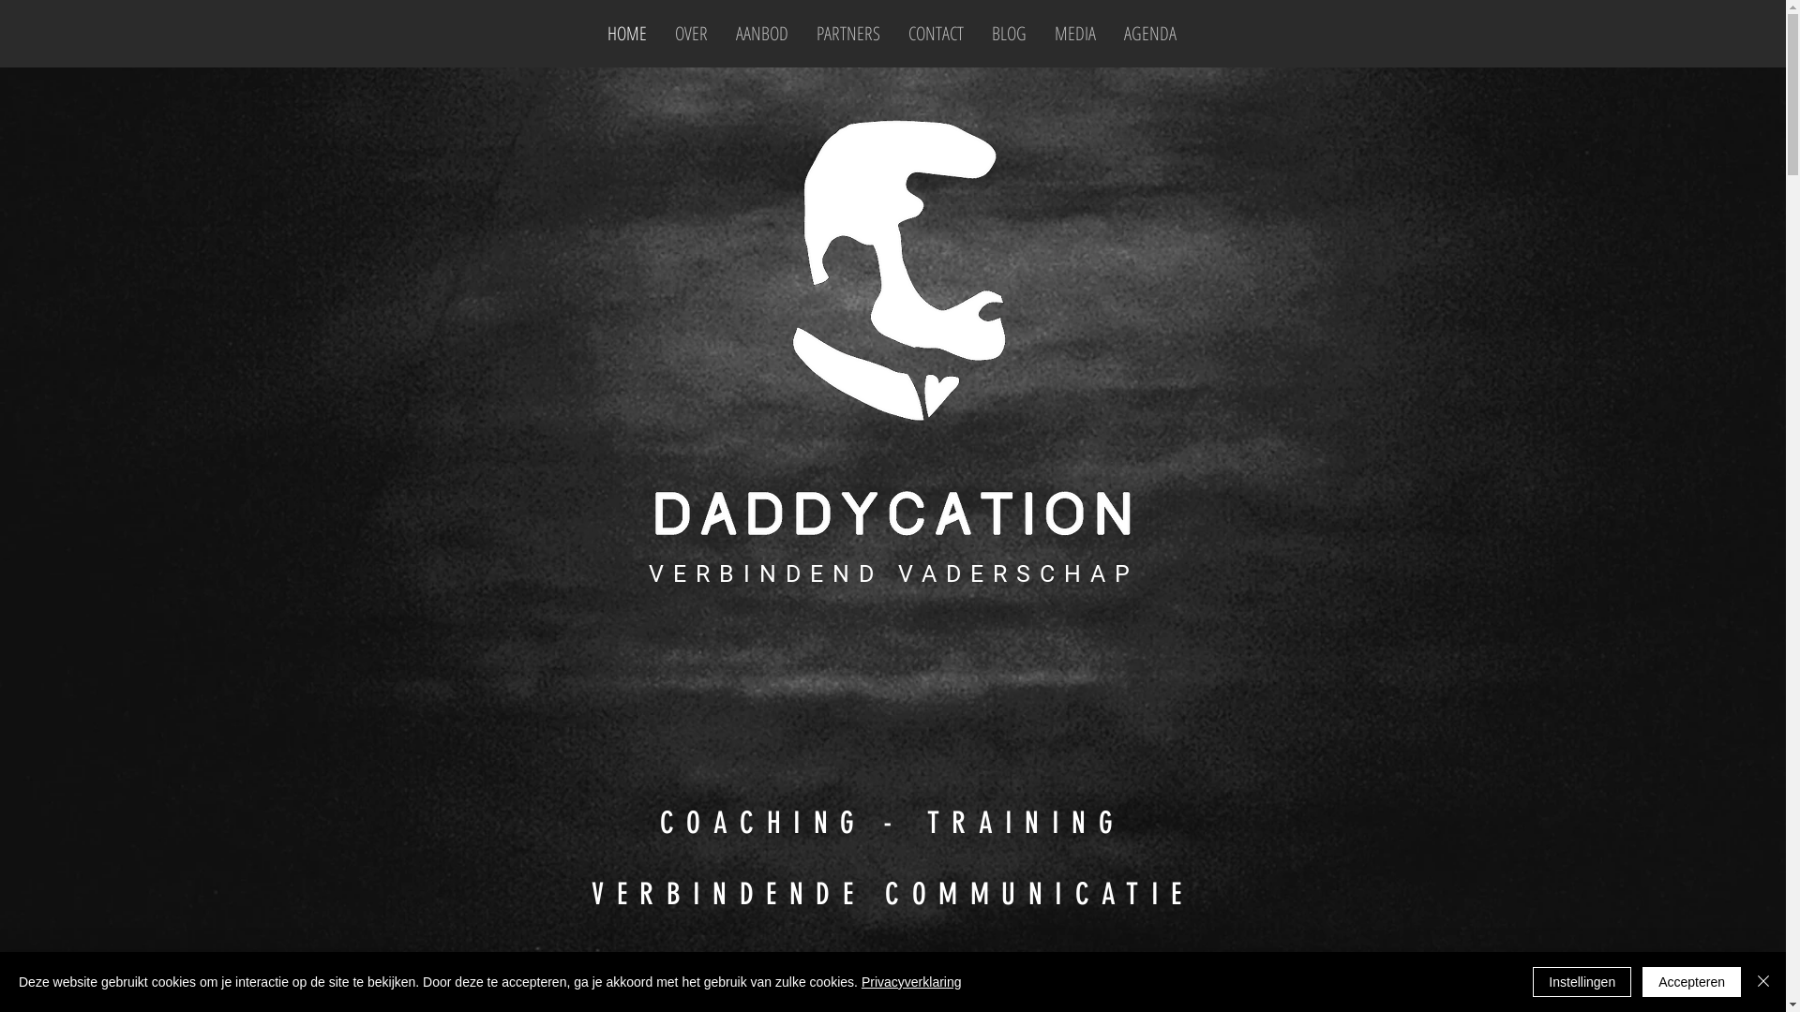 This screenshot has height=1012, width=1800. I want to click on PARTNERS, so click(848, 34).